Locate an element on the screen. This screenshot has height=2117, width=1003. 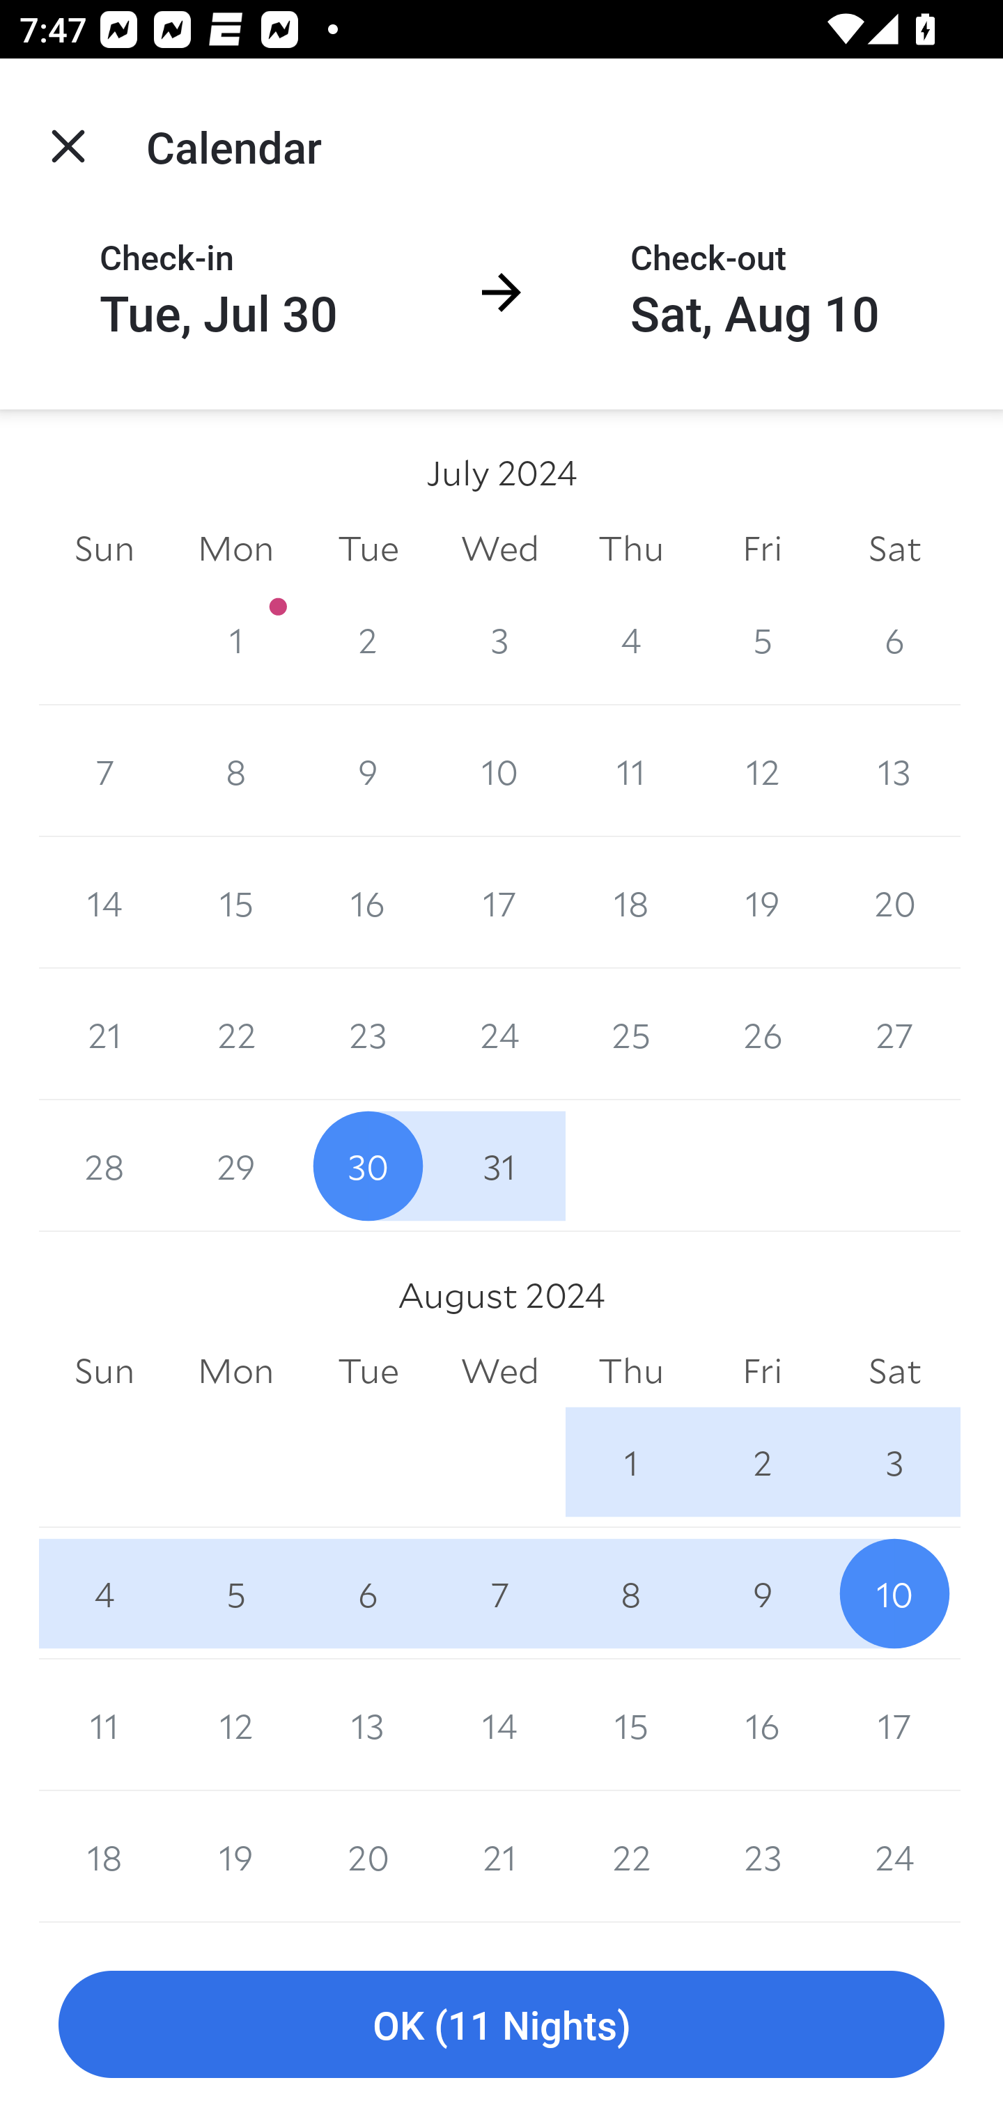
12 12 July 2024 is located at coordinates (762, 770).